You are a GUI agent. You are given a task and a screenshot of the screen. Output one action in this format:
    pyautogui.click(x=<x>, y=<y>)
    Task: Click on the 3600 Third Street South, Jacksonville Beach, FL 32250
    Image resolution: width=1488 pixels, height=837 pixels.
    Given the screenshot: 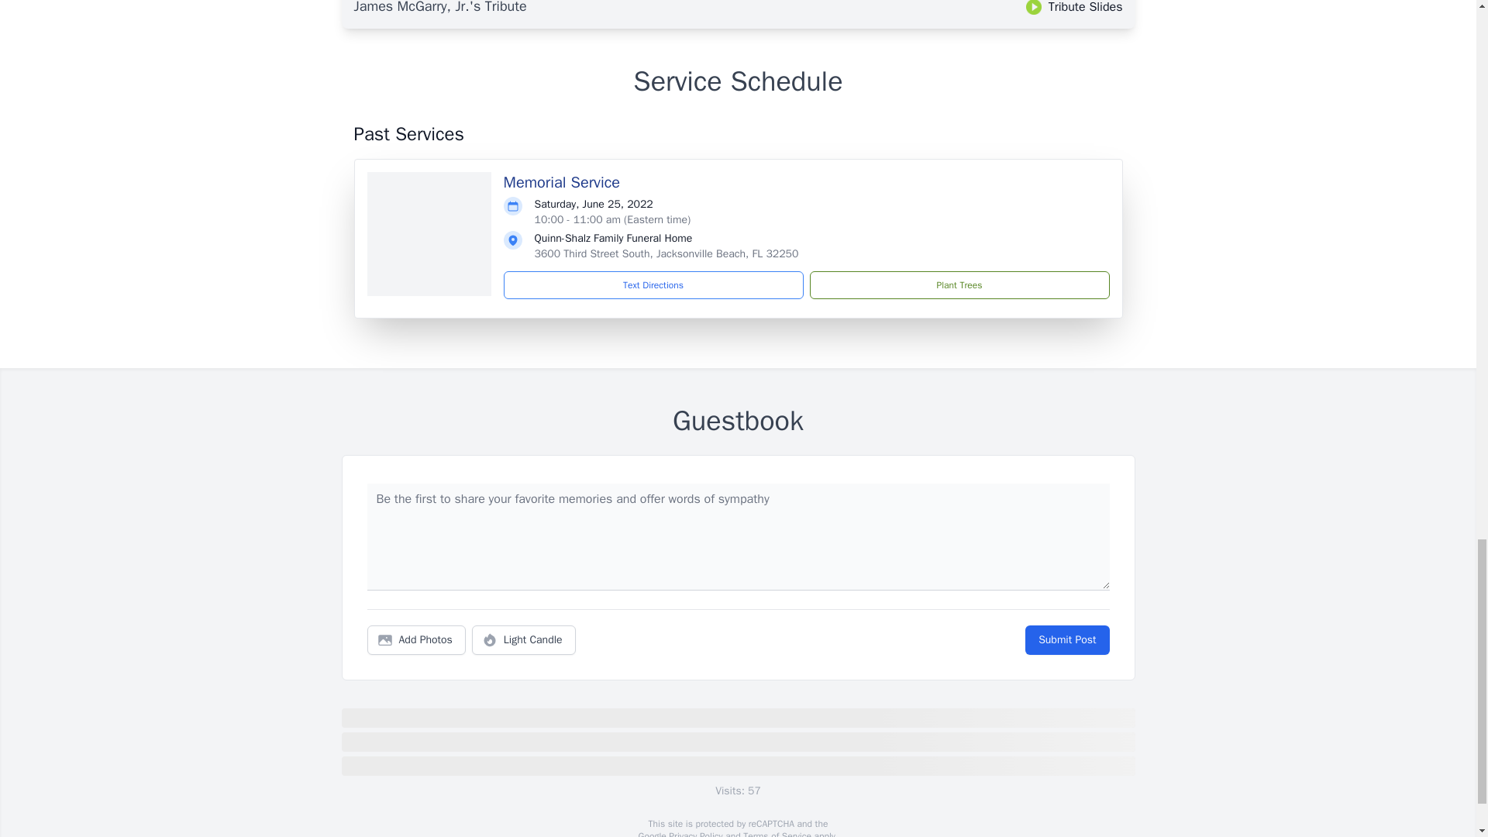 What is the action you would take?
    pyautogui.click(x=666, y=253)
    